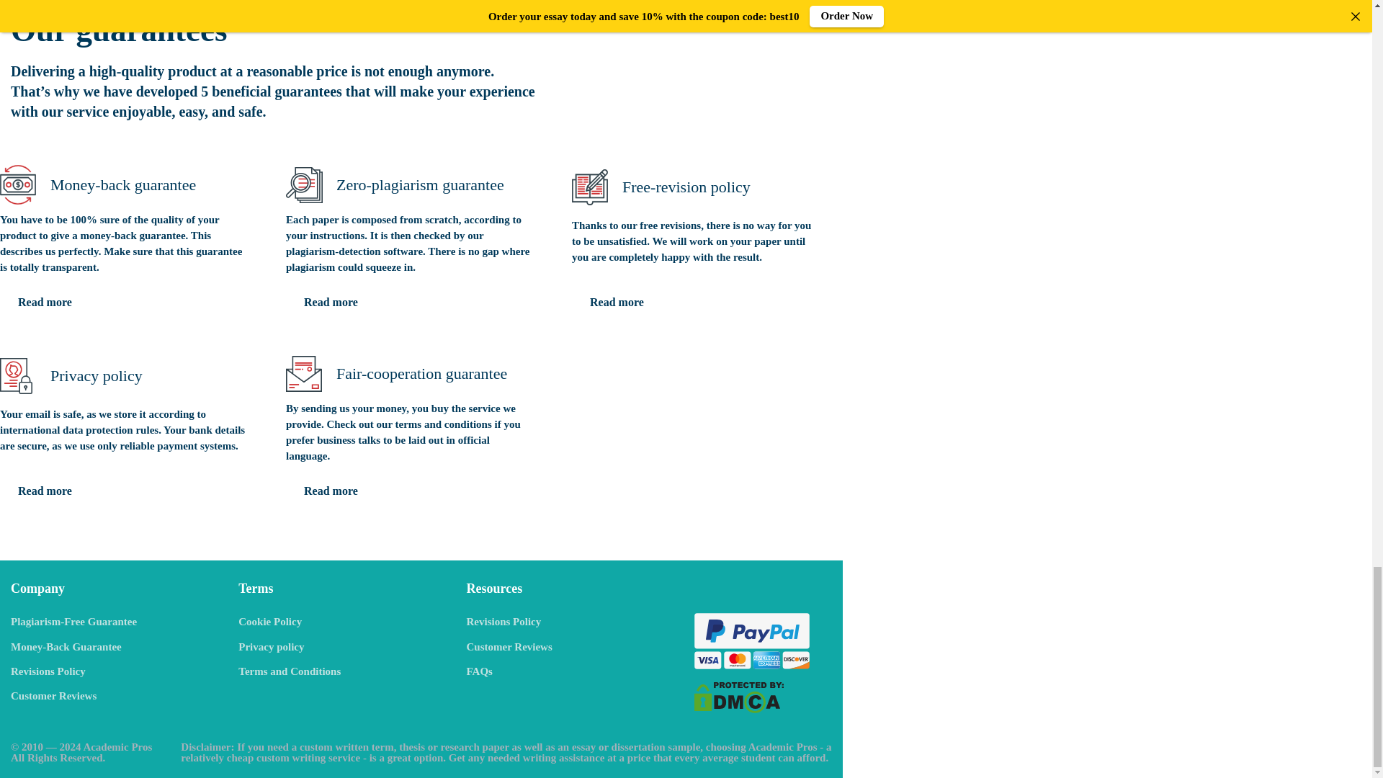 The width and height of the screenshot is (1383, 778). Describe the element at coordinates (331, 491) in the screenshot. I see `Read more` at that location.